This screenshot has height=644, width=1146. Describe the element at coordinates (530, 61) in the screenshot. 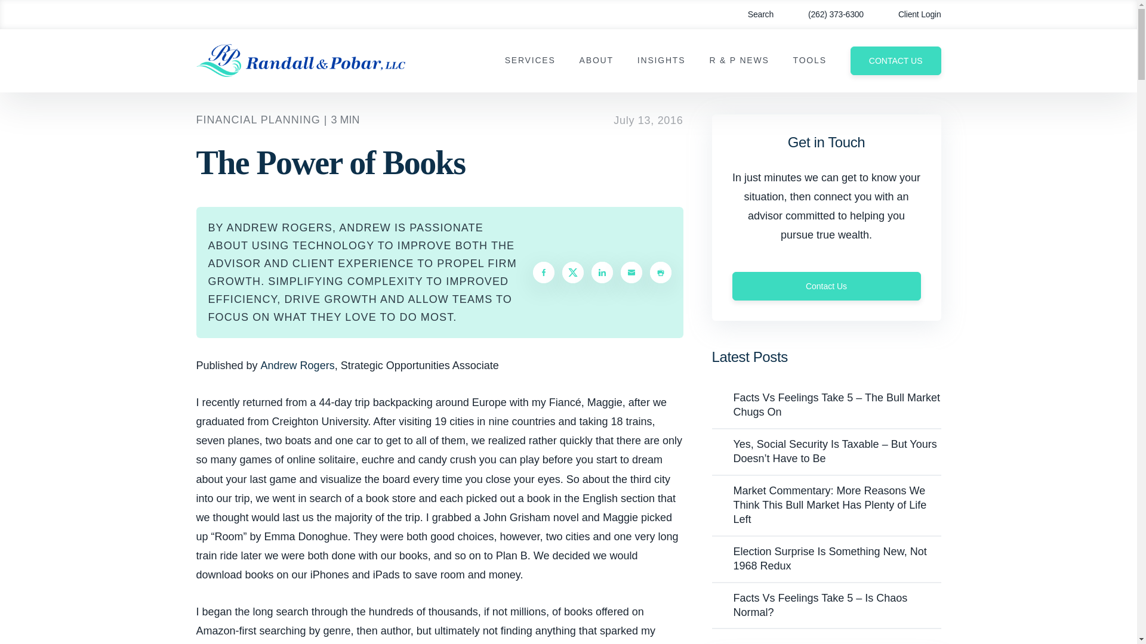

I see `SERVICES` at that location.